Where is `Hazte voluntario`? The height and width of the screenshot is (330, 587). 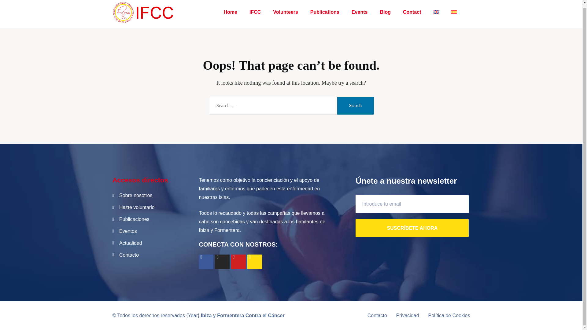 Hazte voluntario is located at coordinates (151, 207).